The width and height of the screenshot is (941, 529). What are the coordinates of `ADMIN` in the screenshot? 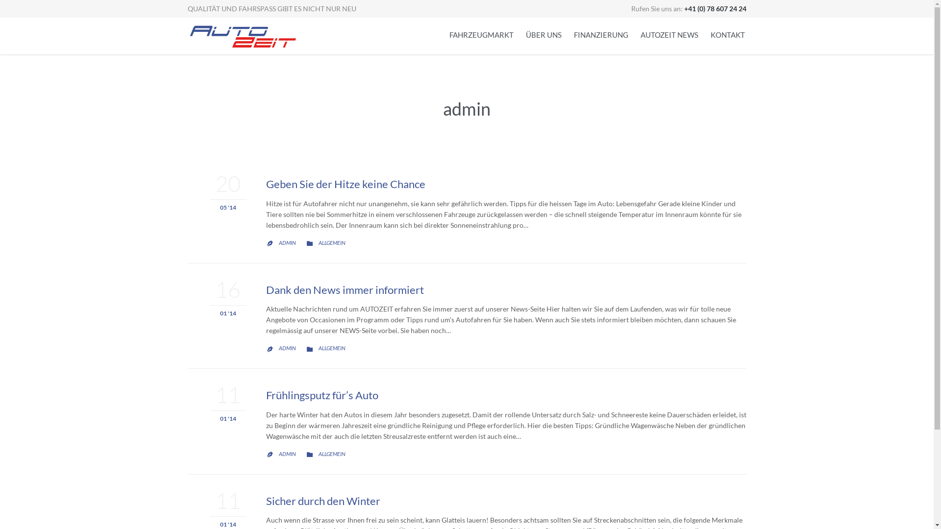 It's located at (287, 454).